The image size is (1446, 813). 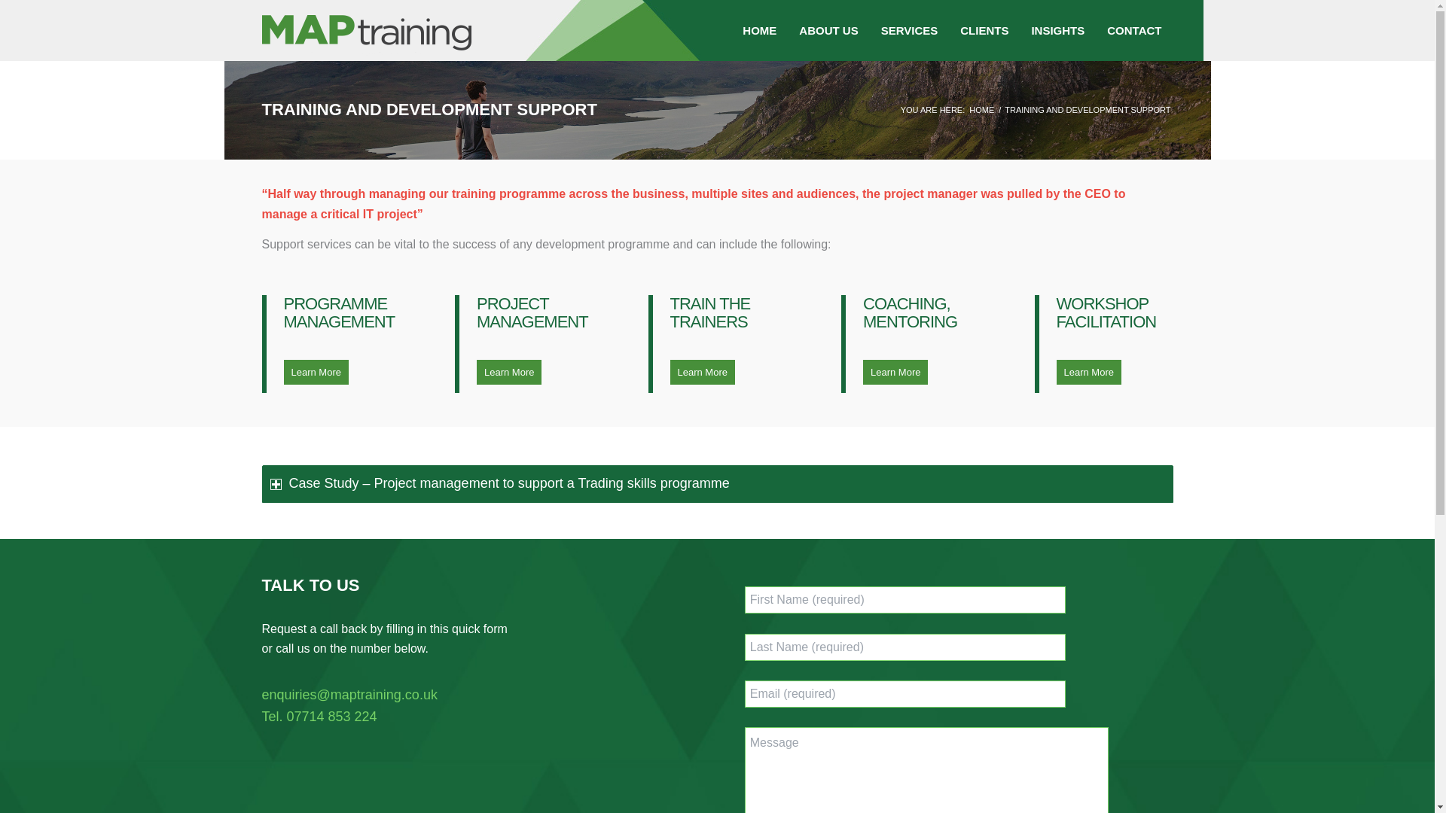 What do you see at coordinates (981, 110) in the screenshot?
I see `Map Training` at bounding box center [981, 110].